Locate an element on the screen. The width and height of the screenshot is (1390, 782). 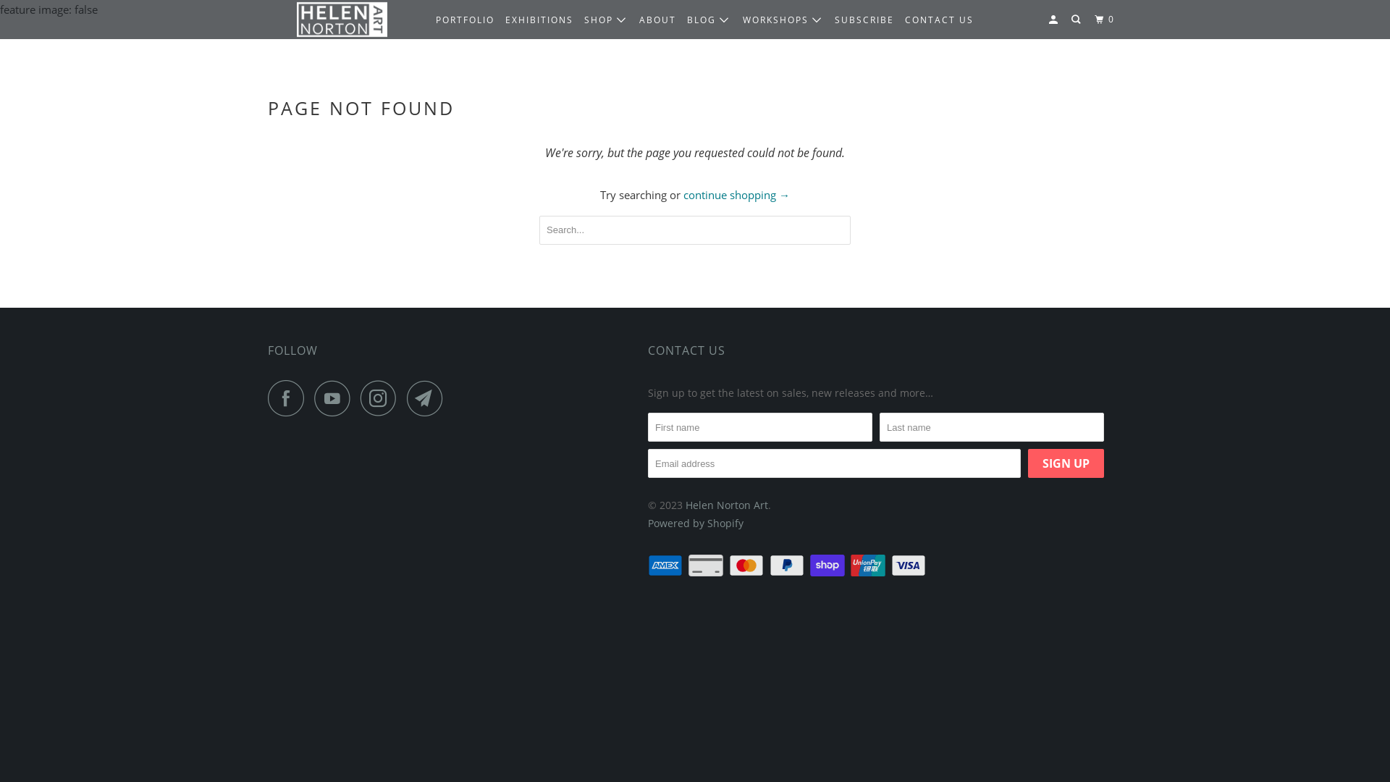
Email Helen Norton Art is located at coordinates (429, 398).